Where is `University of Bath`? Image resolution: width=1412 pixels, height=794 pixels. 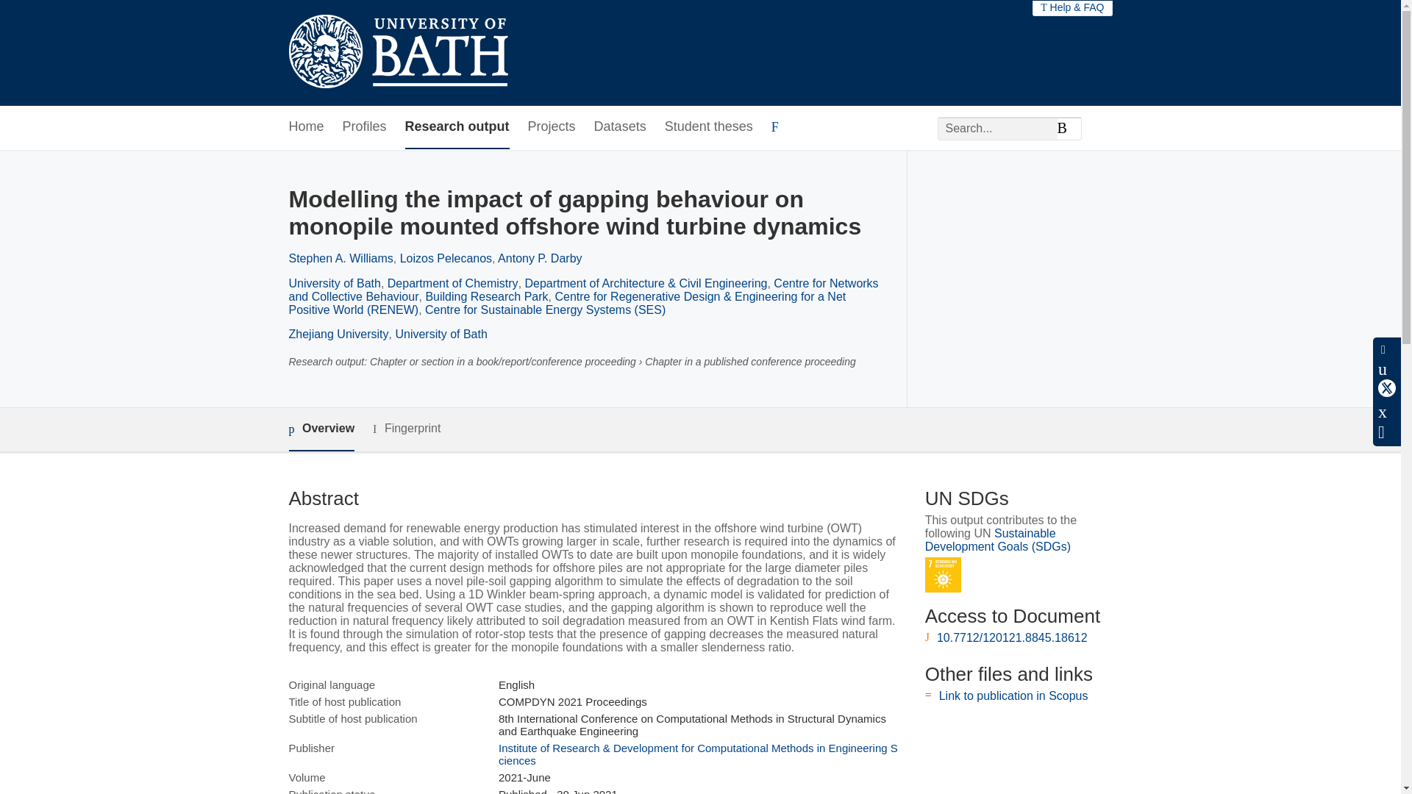 University of Bath is located at coordinates (441, 334).